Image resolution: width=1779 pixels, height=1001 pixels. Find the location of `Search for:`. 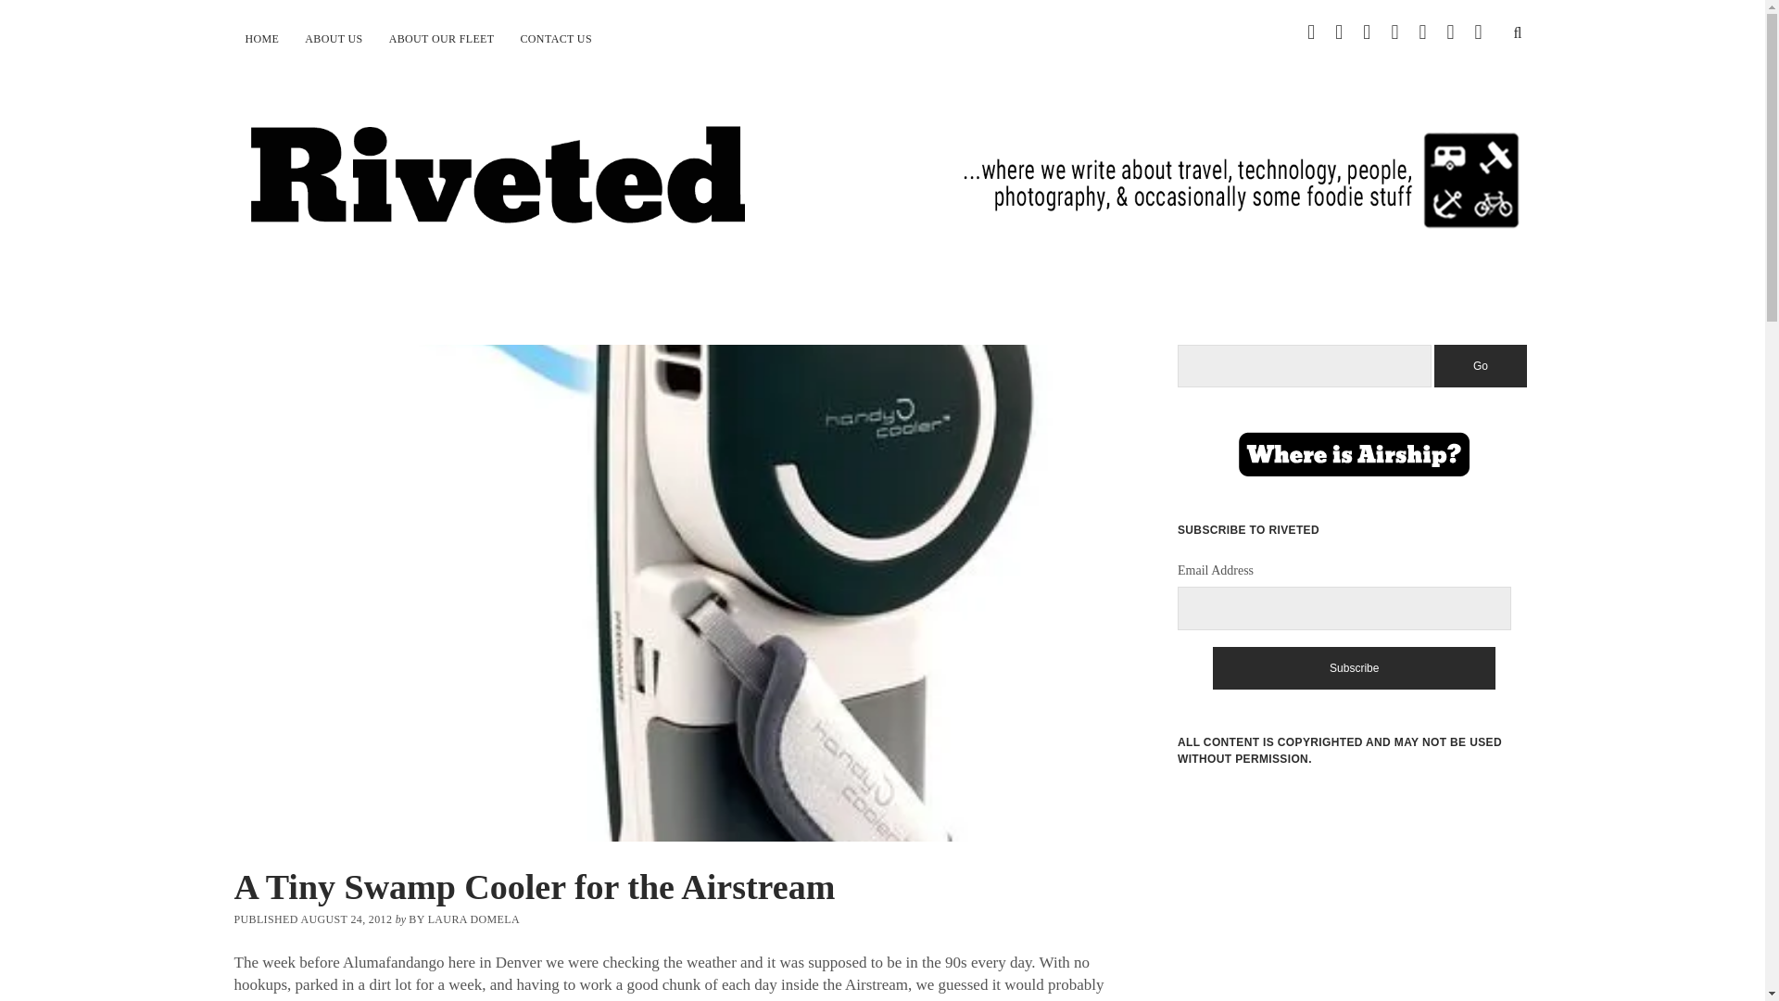

Search for: is located at coordinates (1305, 366).